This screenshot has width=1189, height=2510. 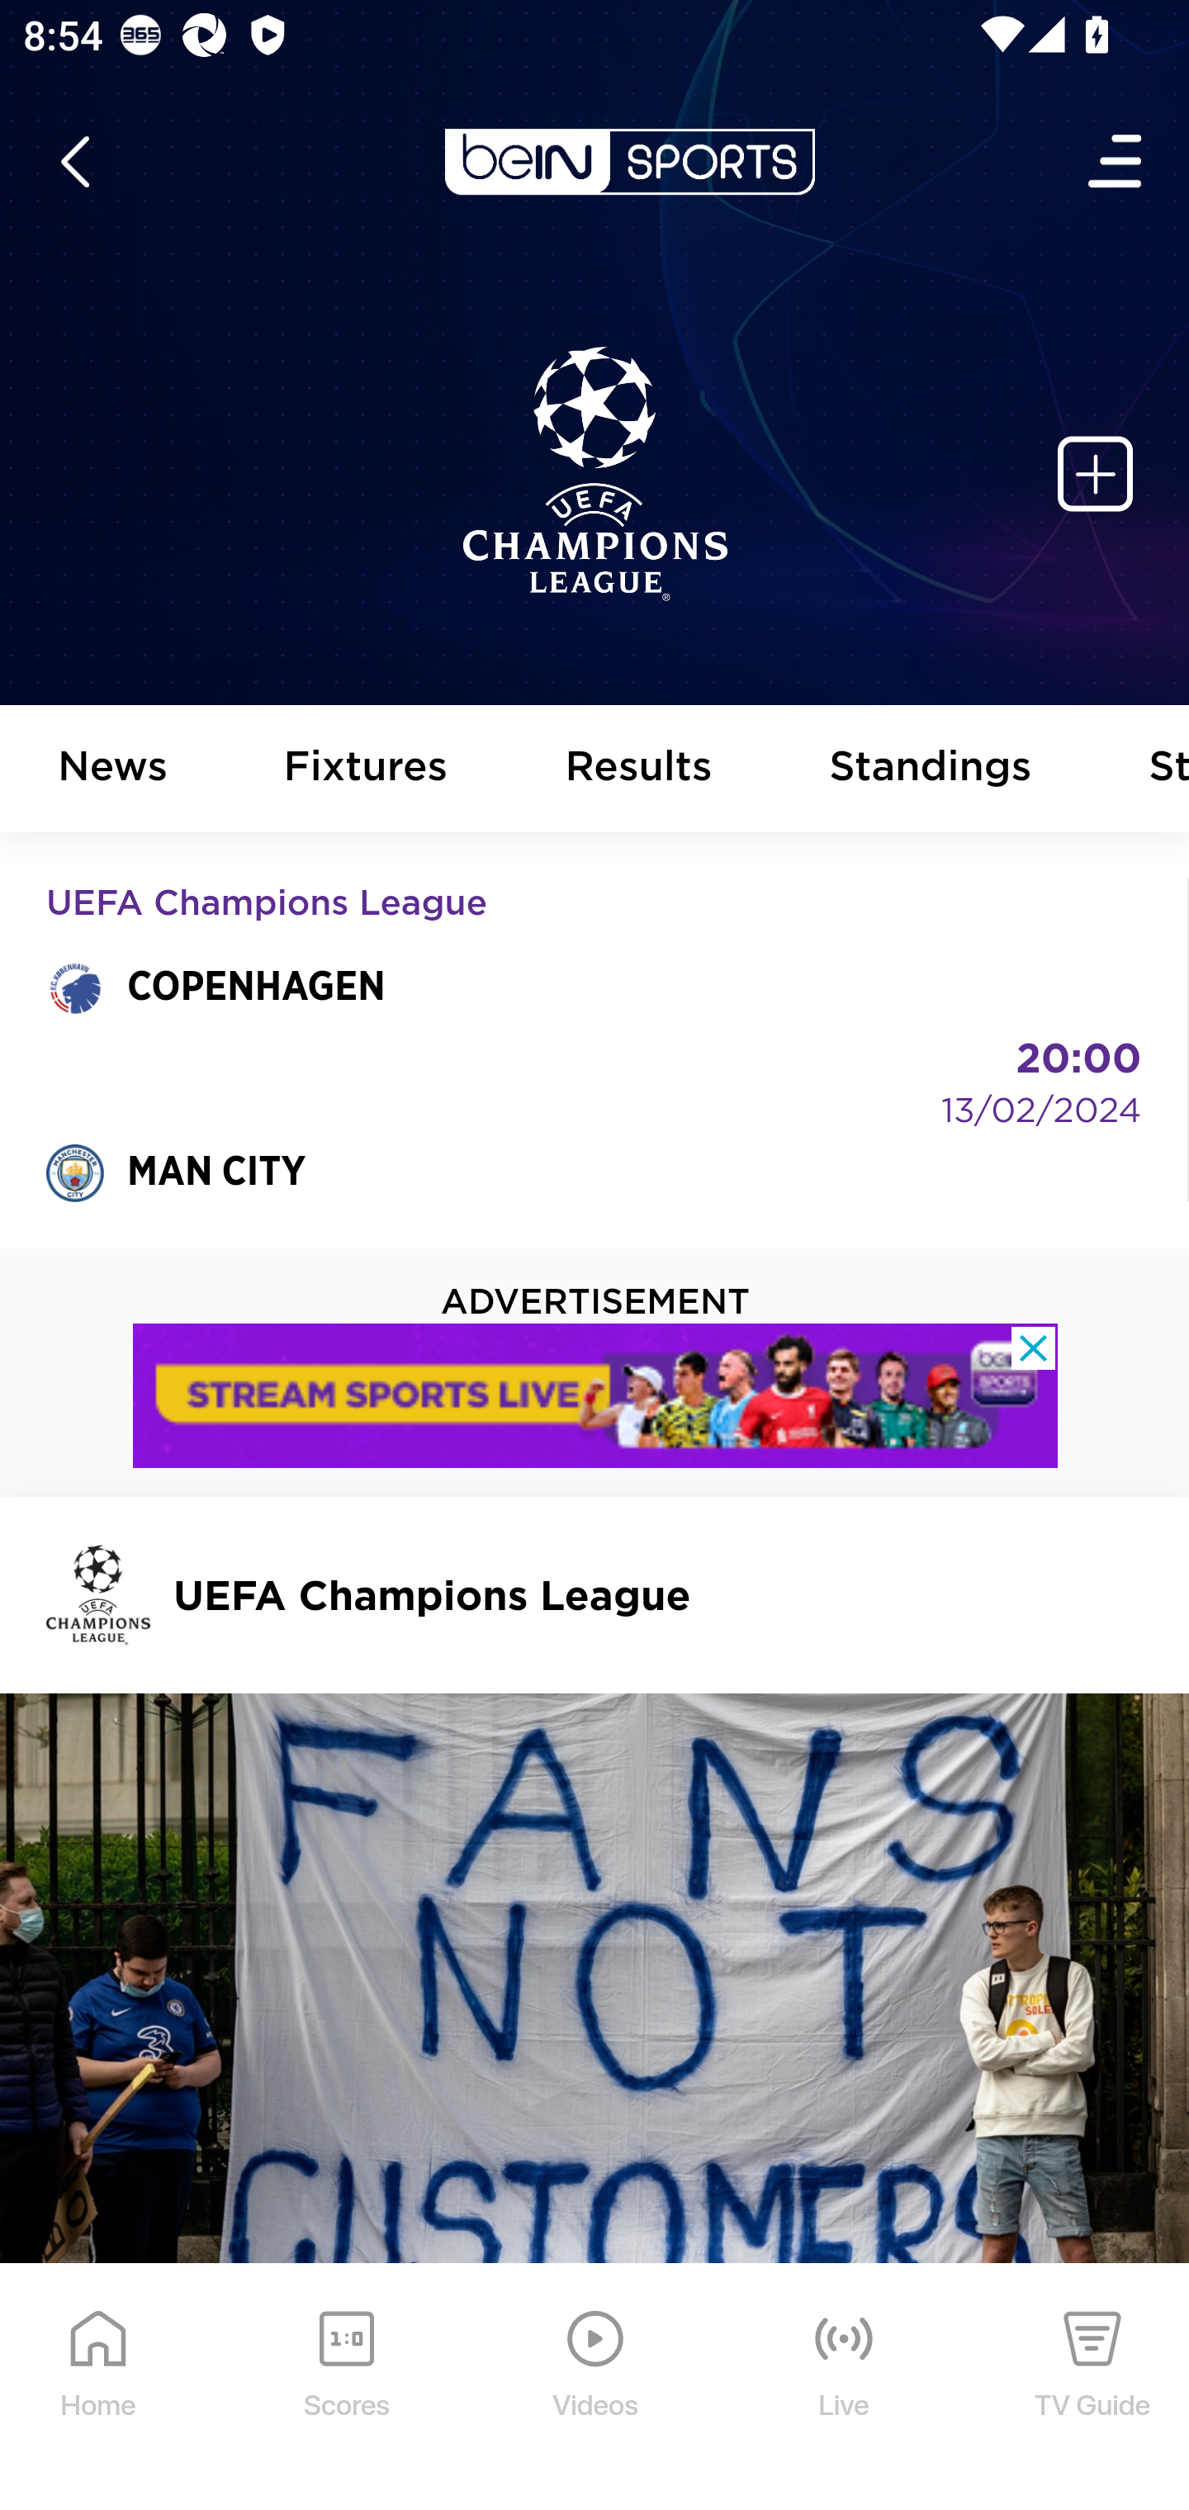 I want to click on en-my?platform=mobile_android bein logo white, so click(x=629, y=162).